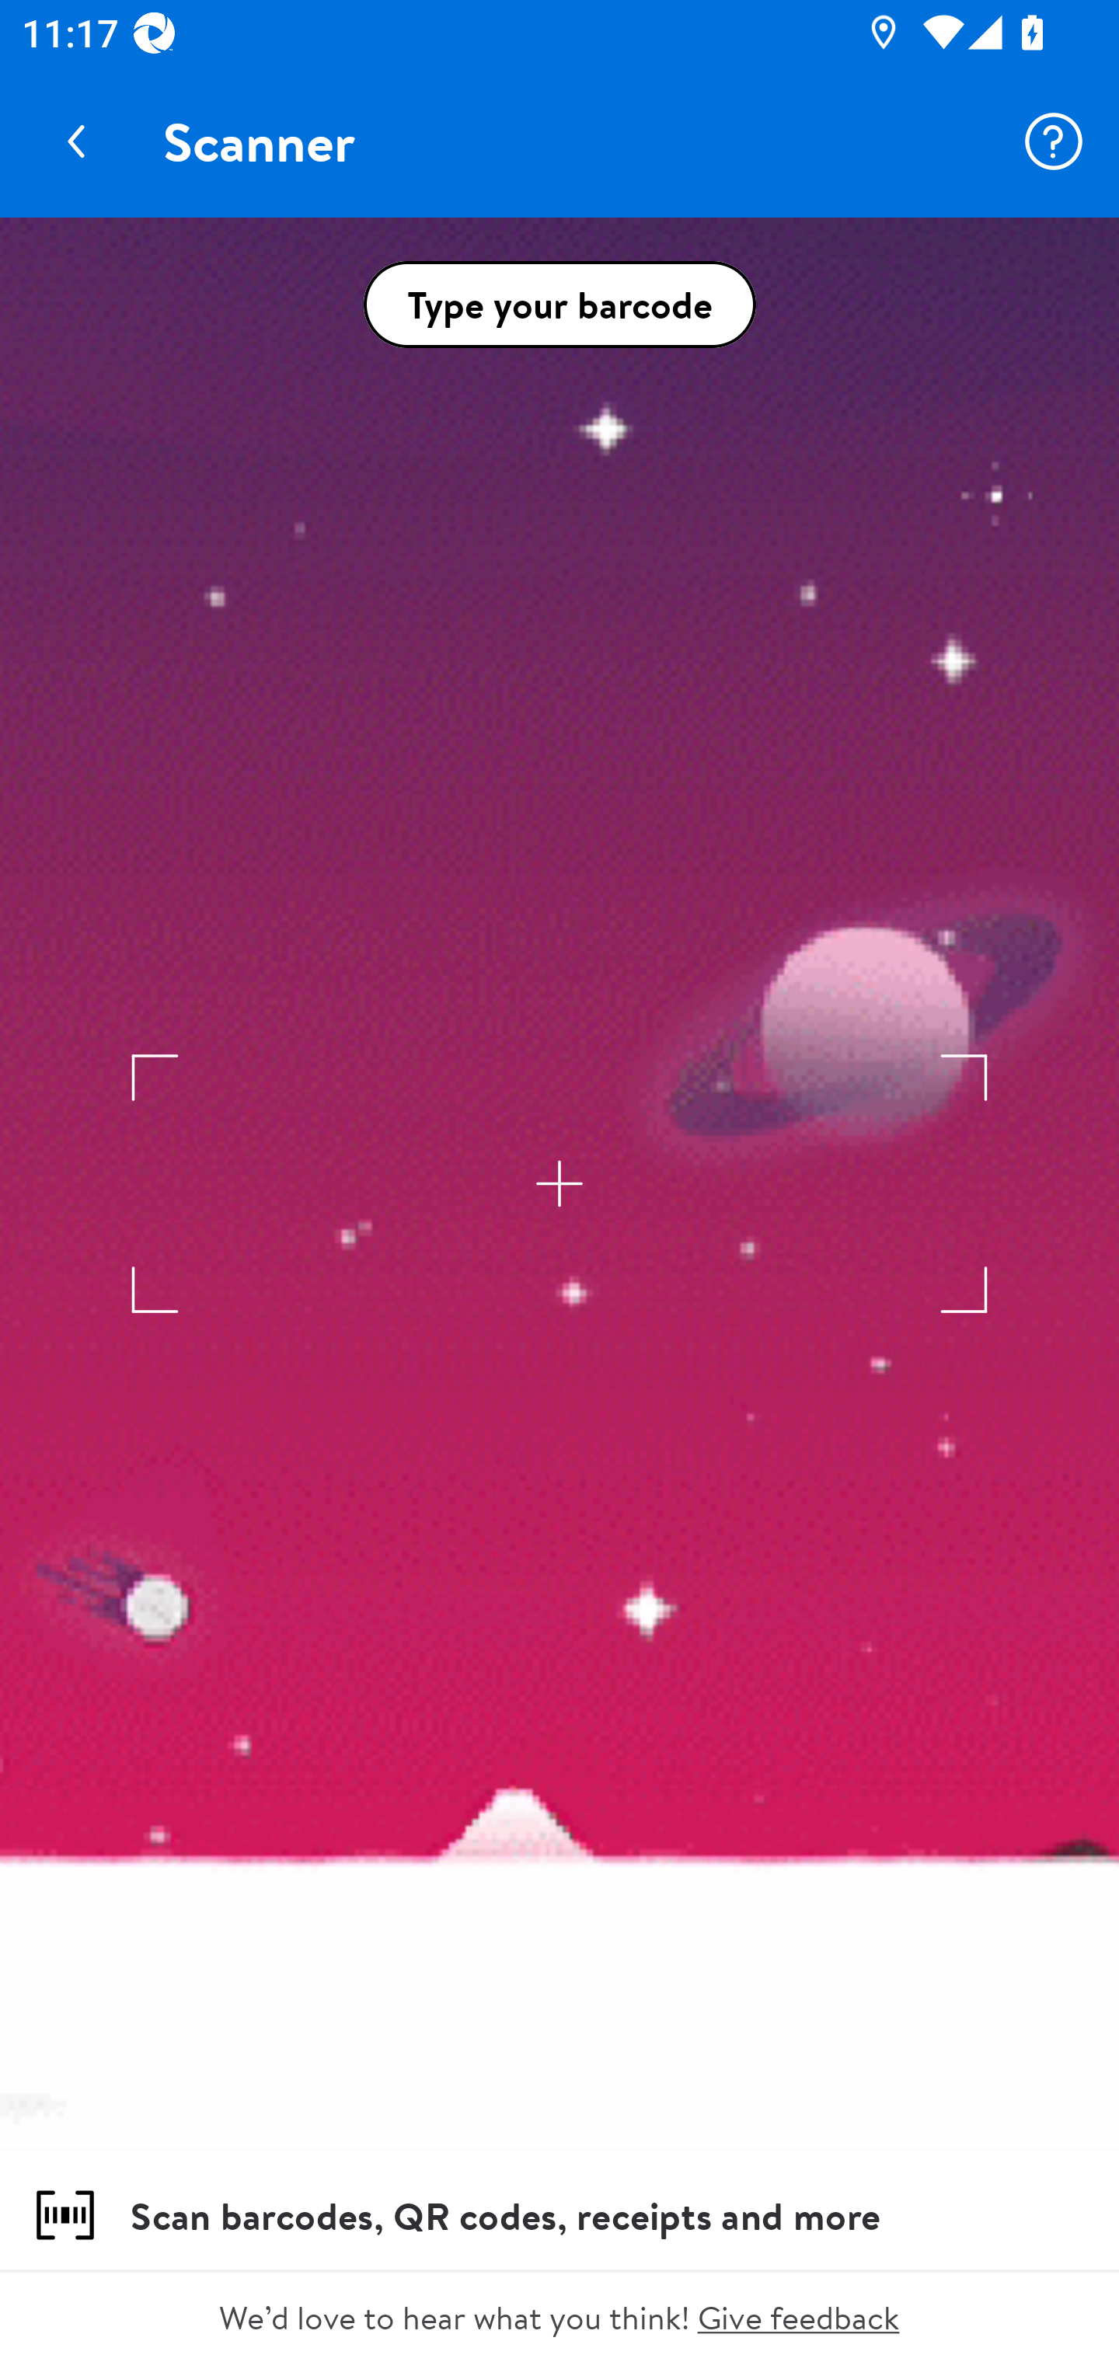 The image size is (1119, 2362). Describe the element at coordinates (76, 141) in the screenshot. I see `Navigate up` at that location.